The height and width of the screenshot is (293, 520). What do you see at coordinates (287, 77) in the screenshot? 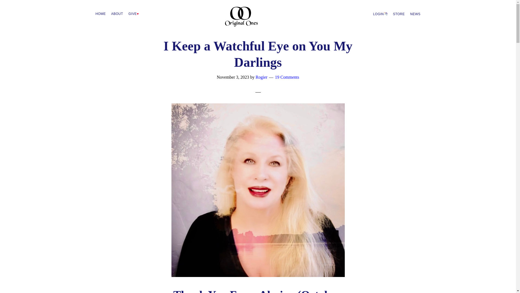
I see `19 Comments` at bounding box center [287, 77].